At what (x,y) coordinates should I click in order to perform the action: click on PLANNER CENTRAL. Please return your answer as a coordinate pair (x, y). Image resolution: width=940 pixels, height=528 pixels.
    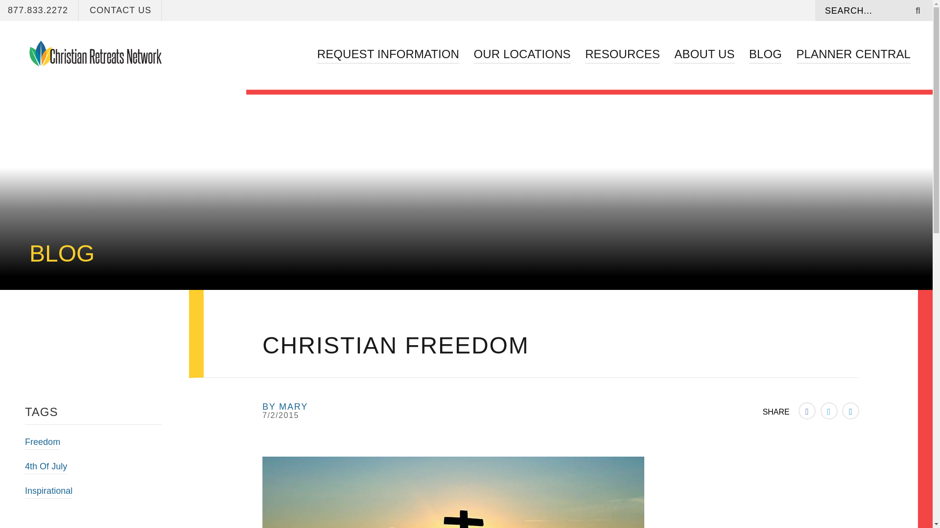
    Looking at the image, I should click on (853, 54).